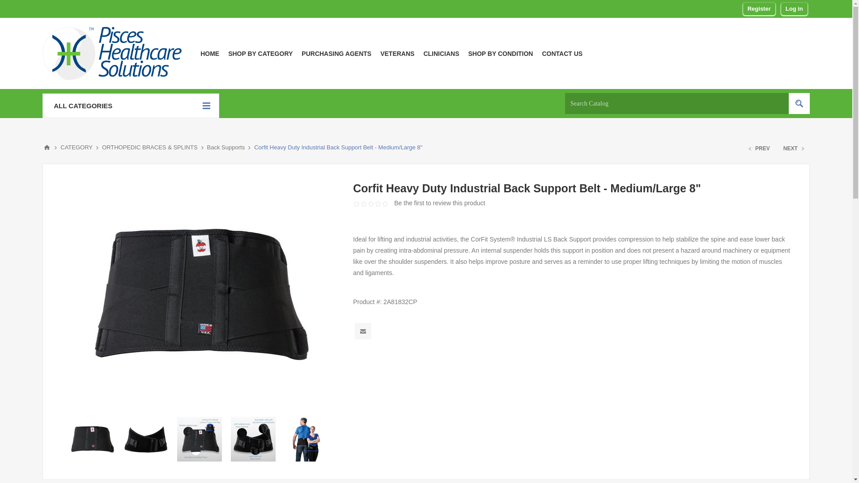 The image size is (859, 483). I want to click on Search, so click(799, 103).